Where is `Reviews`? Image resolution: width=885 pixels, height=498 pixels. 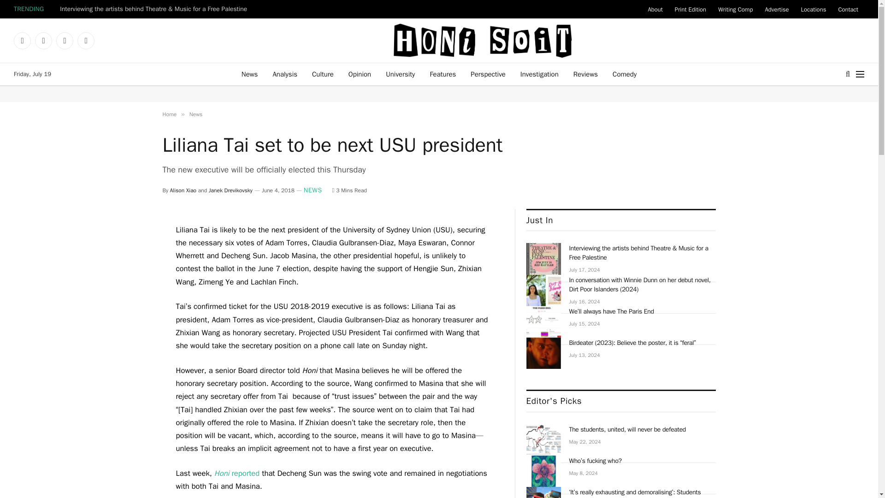 Reviews is located at coordinates (585, 74).